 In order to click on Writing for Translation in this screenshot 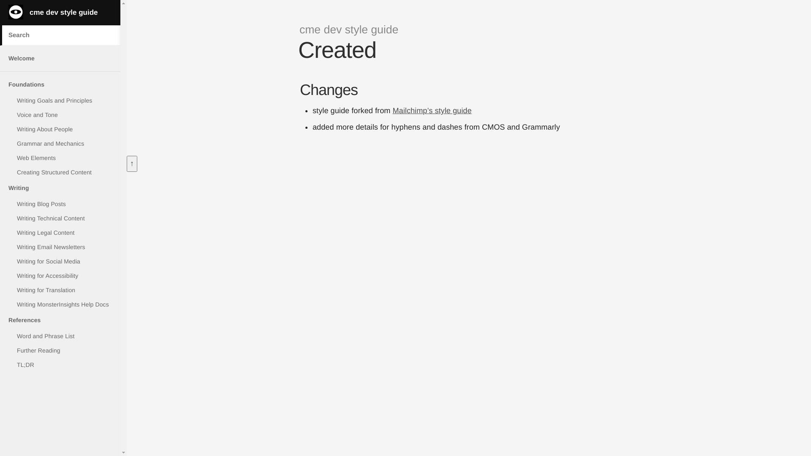, I will do `click(60, 290)`.